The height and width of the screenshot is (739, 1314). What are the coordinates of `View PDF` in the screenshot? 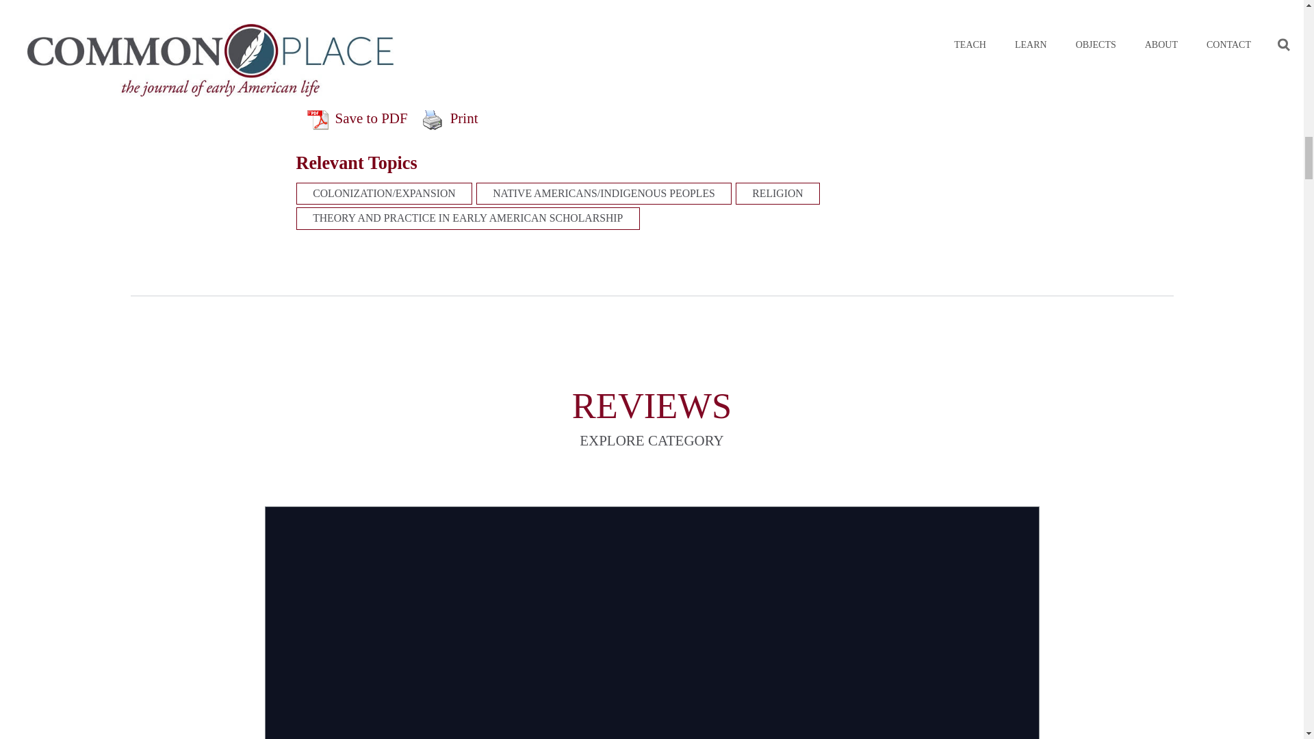 It's located at (316, 119).